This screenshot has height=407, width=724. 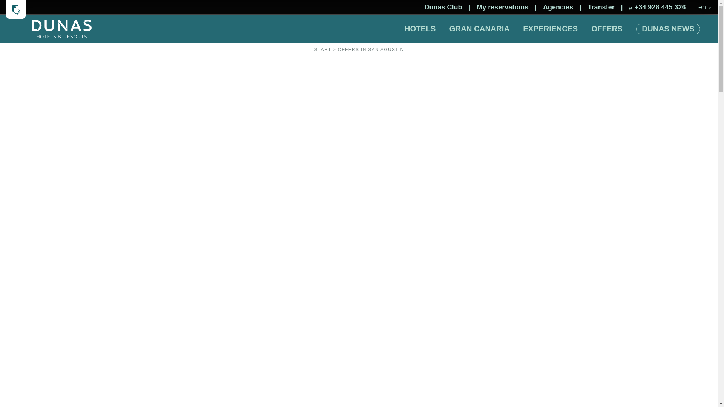 I want to click on Agencies, so click(x=558, y=8).